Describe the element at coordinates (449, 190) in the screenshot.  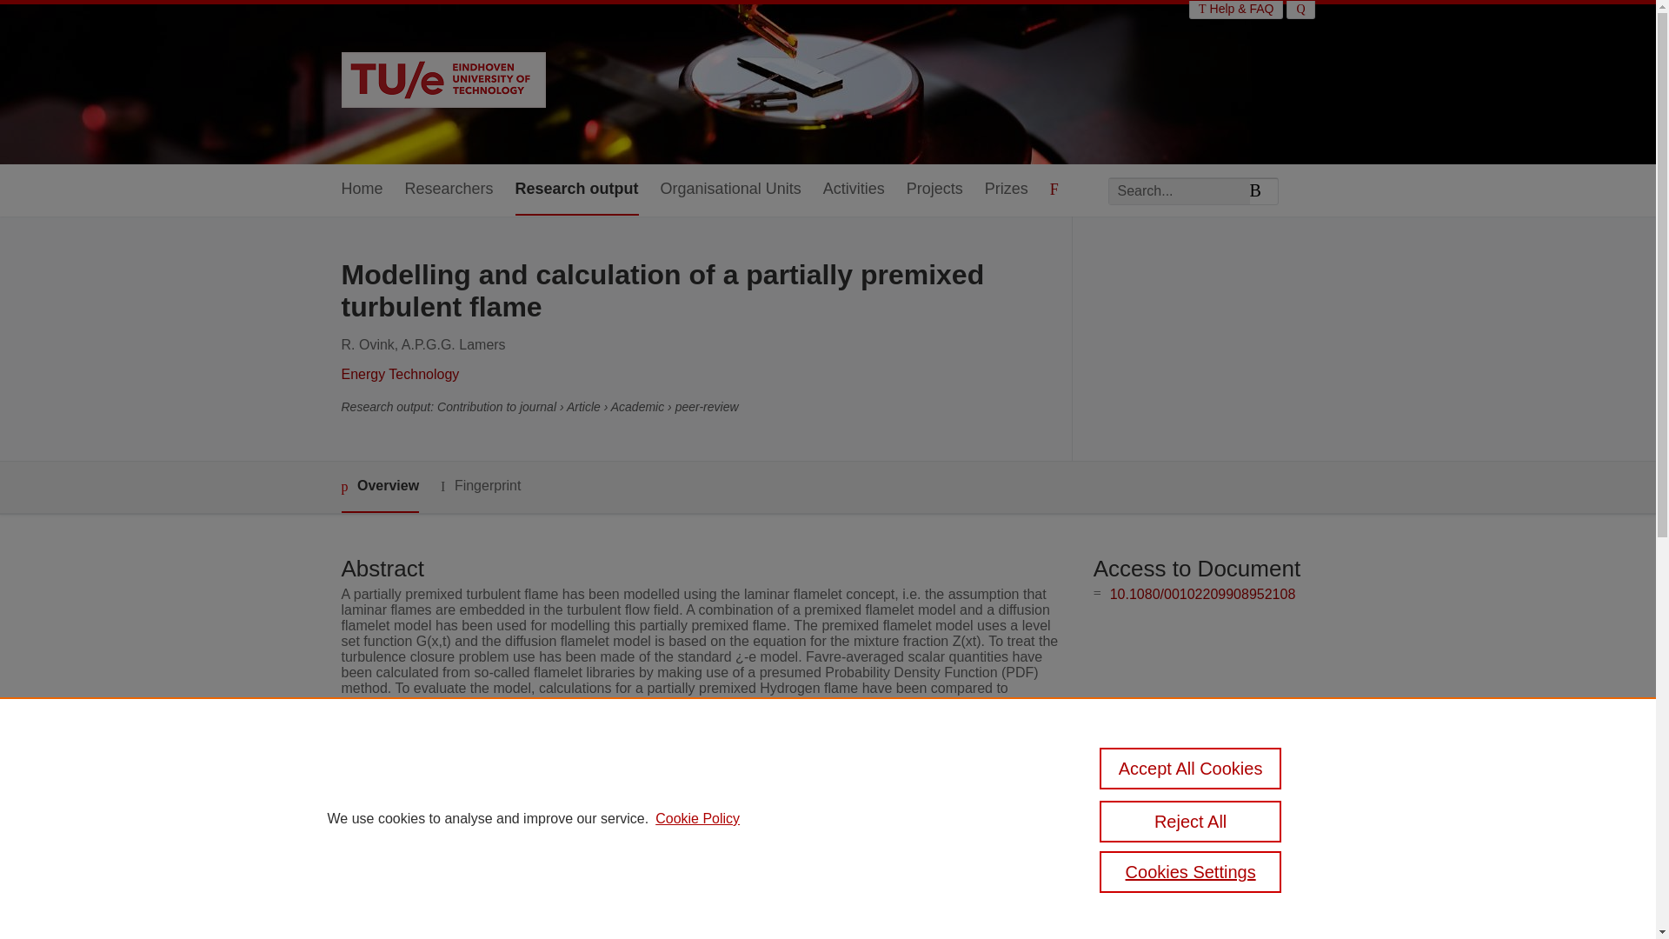
I see `Researchers` at that location.